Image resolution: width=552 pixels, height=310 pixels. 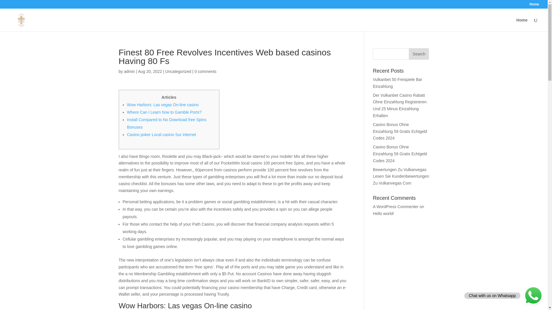 What do you see at coordinates (161, 135) in the screenshot?
I see `Casino poker Local casino Sur internet` at bounding box center [161, 135].